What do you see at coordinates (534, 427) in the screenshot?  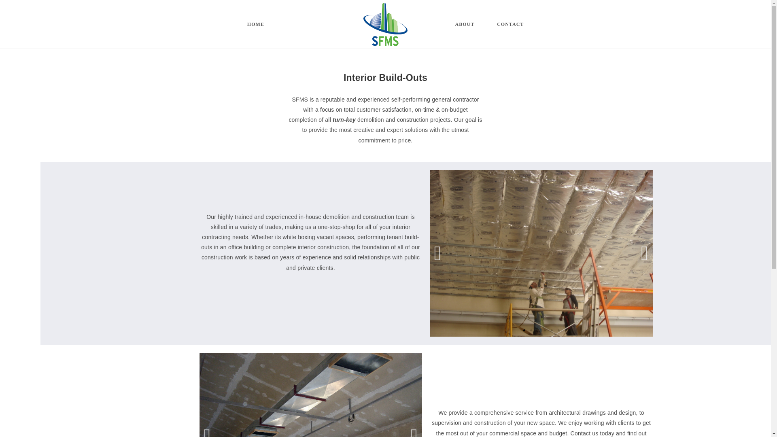 I see `FACEBOOK` at bounding box center [534, 427].